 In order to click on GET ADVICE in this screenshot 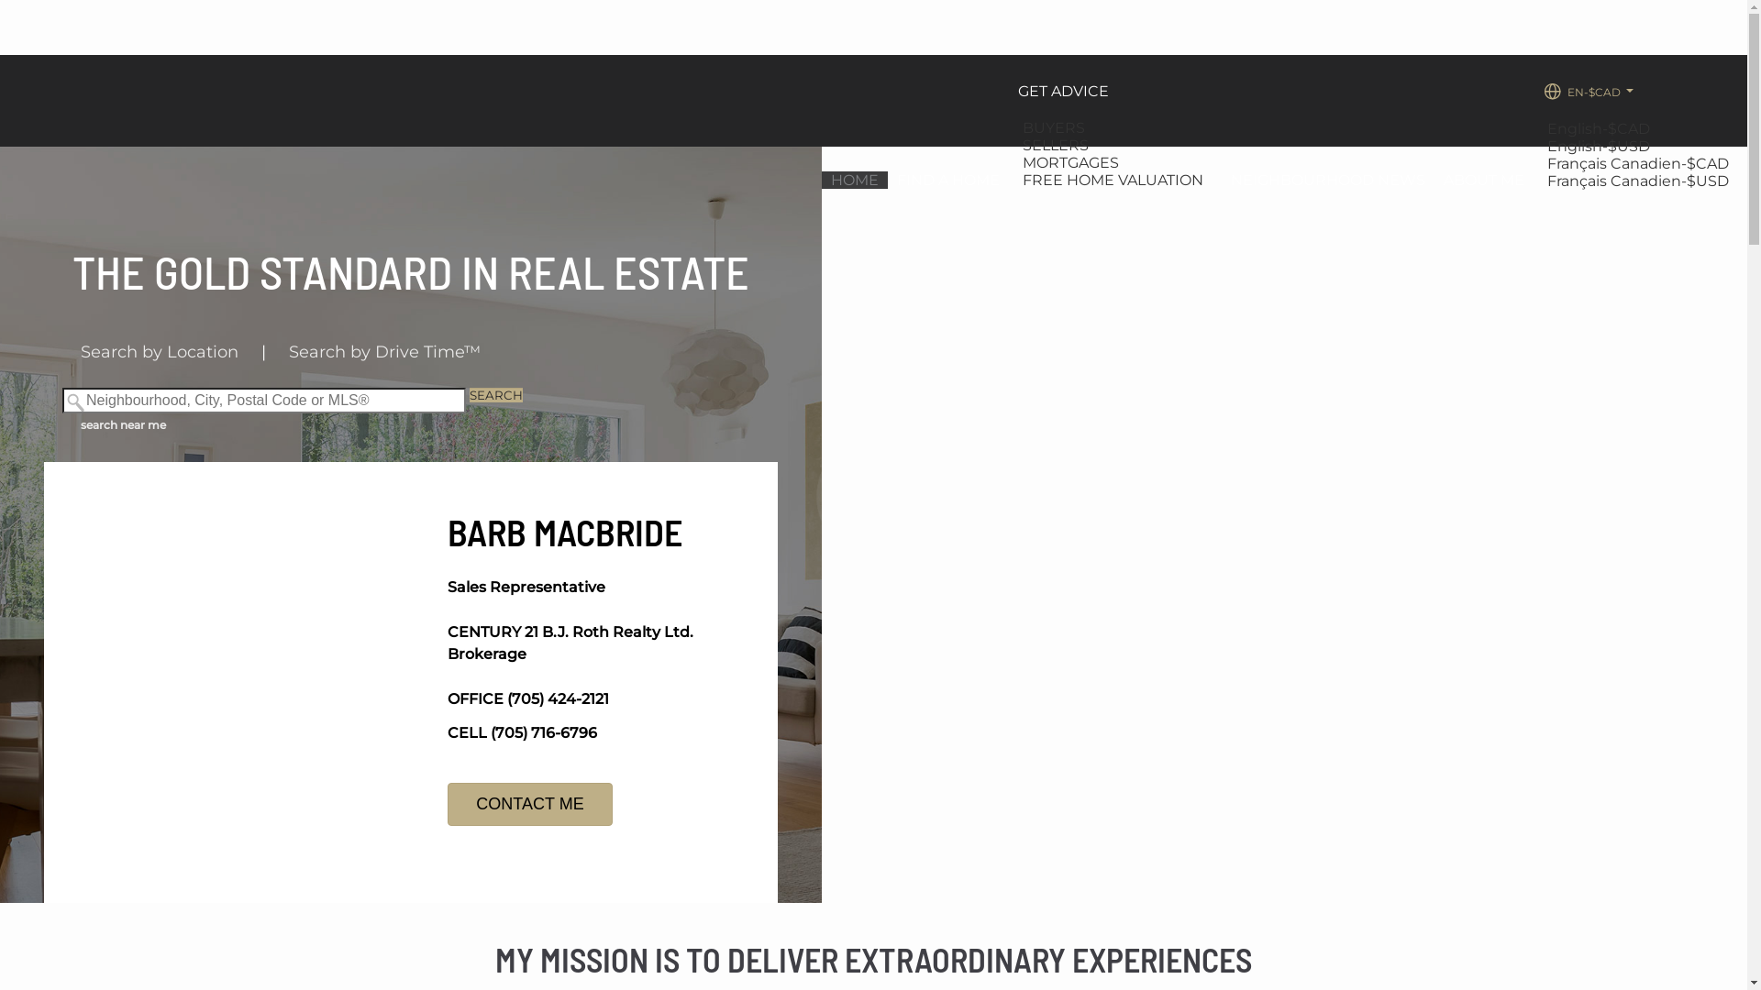, I will do `click(1064, 92)`.